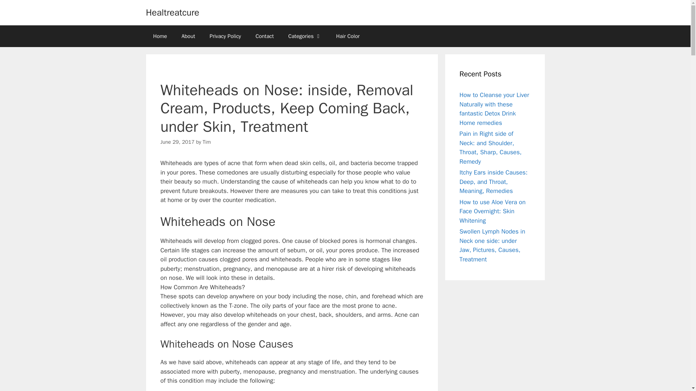 Image resolution: width=696 pixels, height=391 pixels. What do you see at coordinates (207, 142) in the screenshot?
I see `View all posts by Tim` at bounding box center [207, 142].